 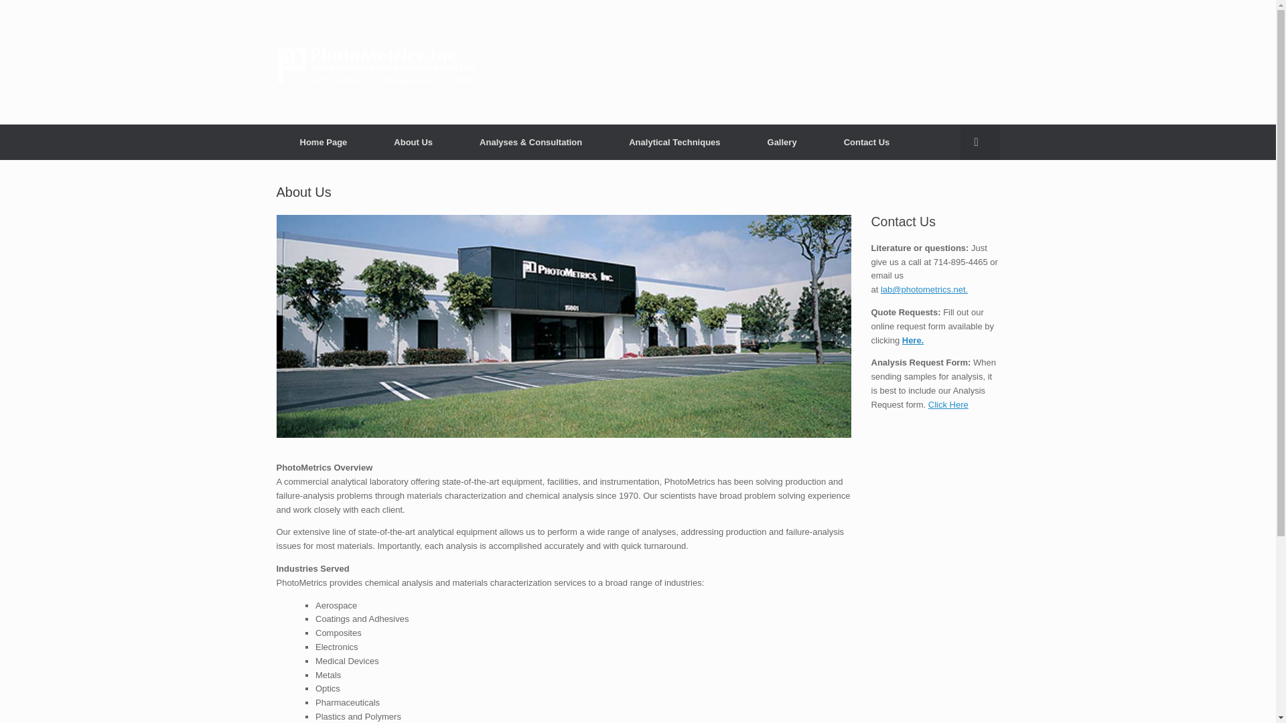 I want to click on Contact Us, so click(x=867, y=142).